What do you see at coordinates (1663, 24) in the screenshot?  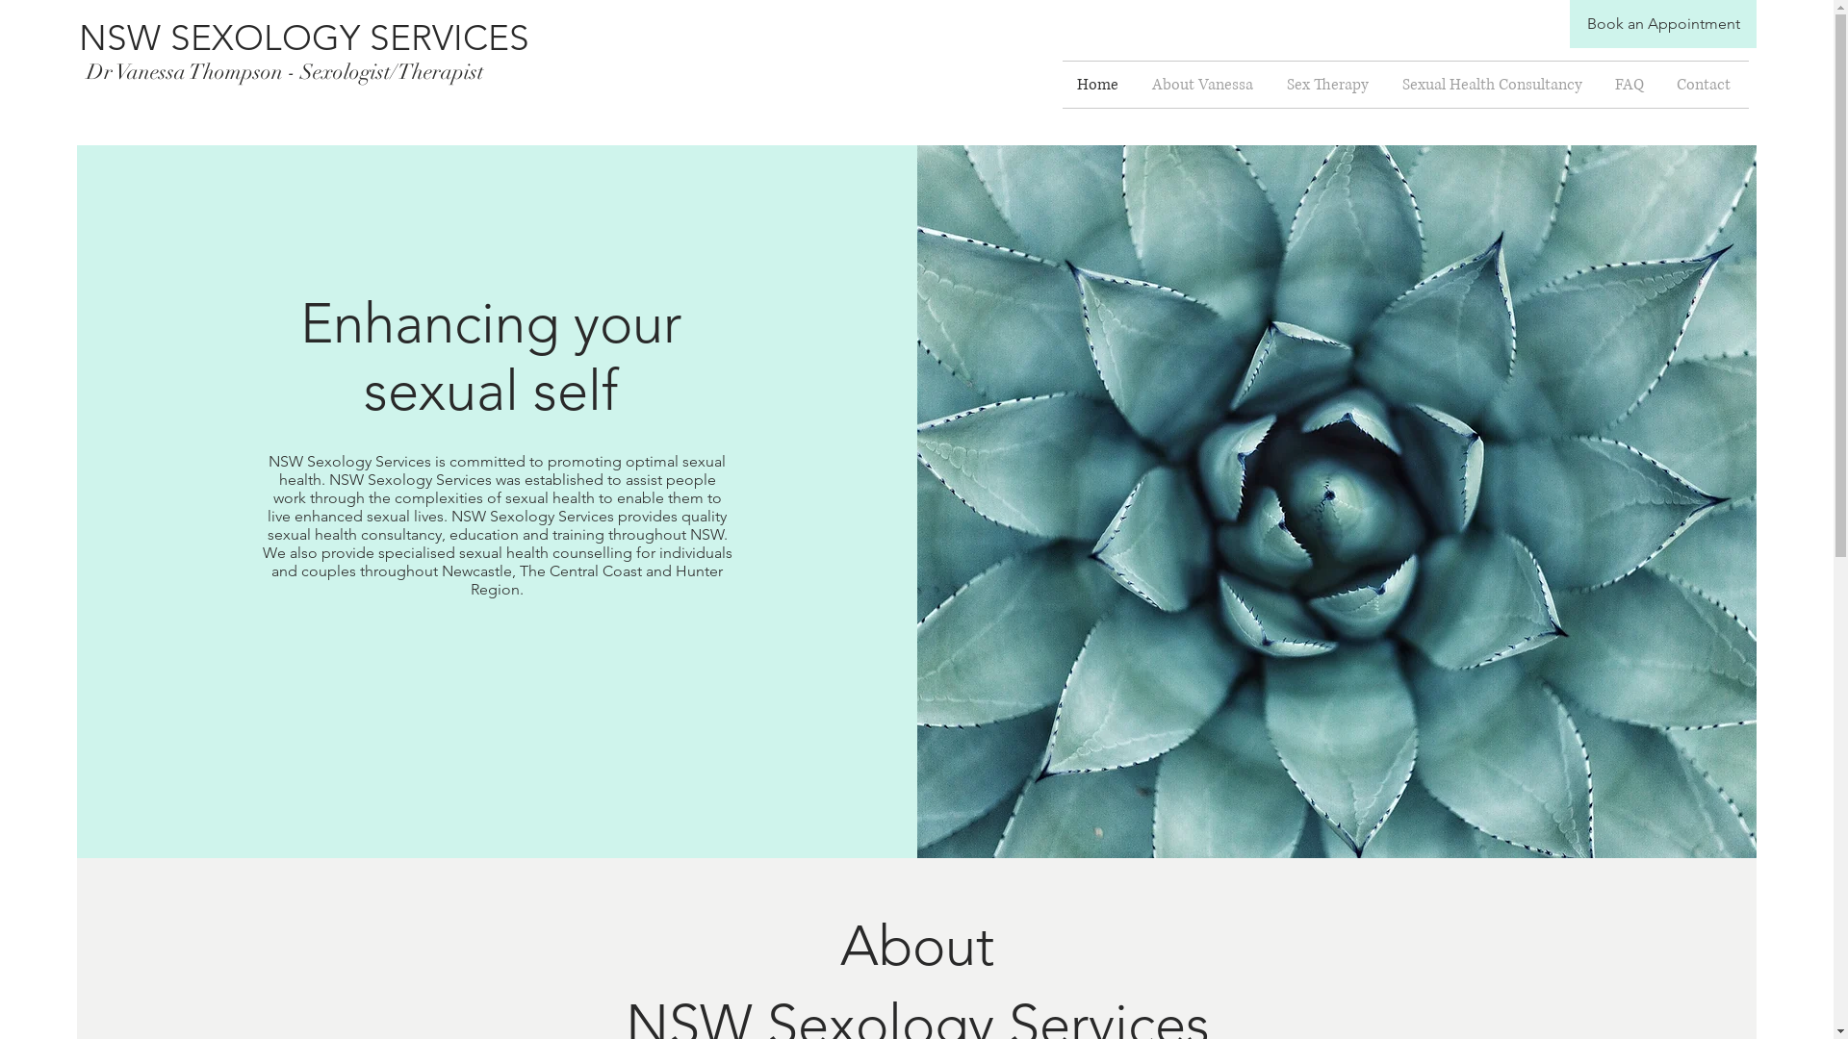 I see `Book an Appointment` at bounding box center [1663, 24].